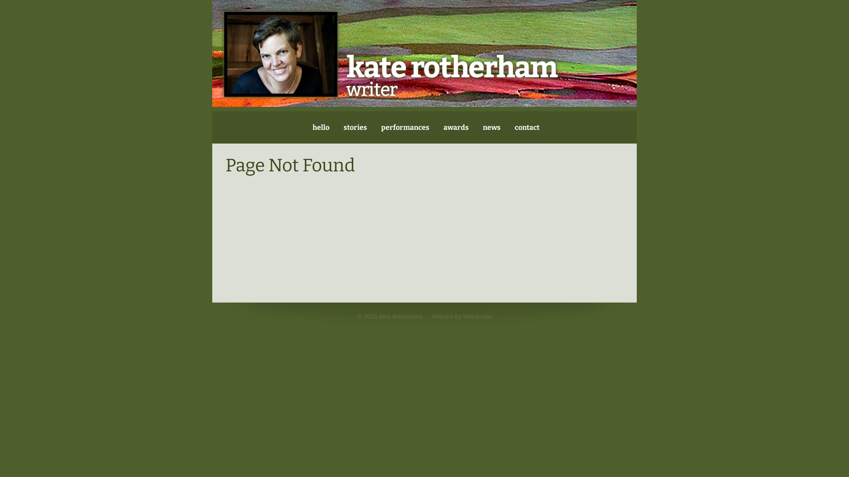  What do you see at coordinates (321, 127) in the screenshot?
I see `hello` at bounding box center [321, 127].